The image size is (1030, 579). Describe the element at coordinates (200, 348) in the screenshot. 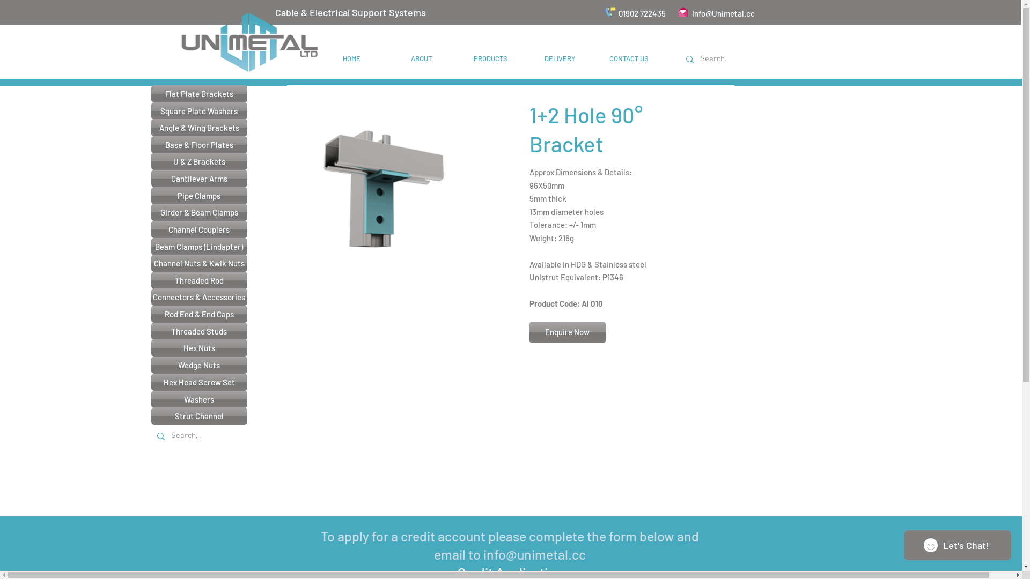

I see `Hex Nuts` at that location.